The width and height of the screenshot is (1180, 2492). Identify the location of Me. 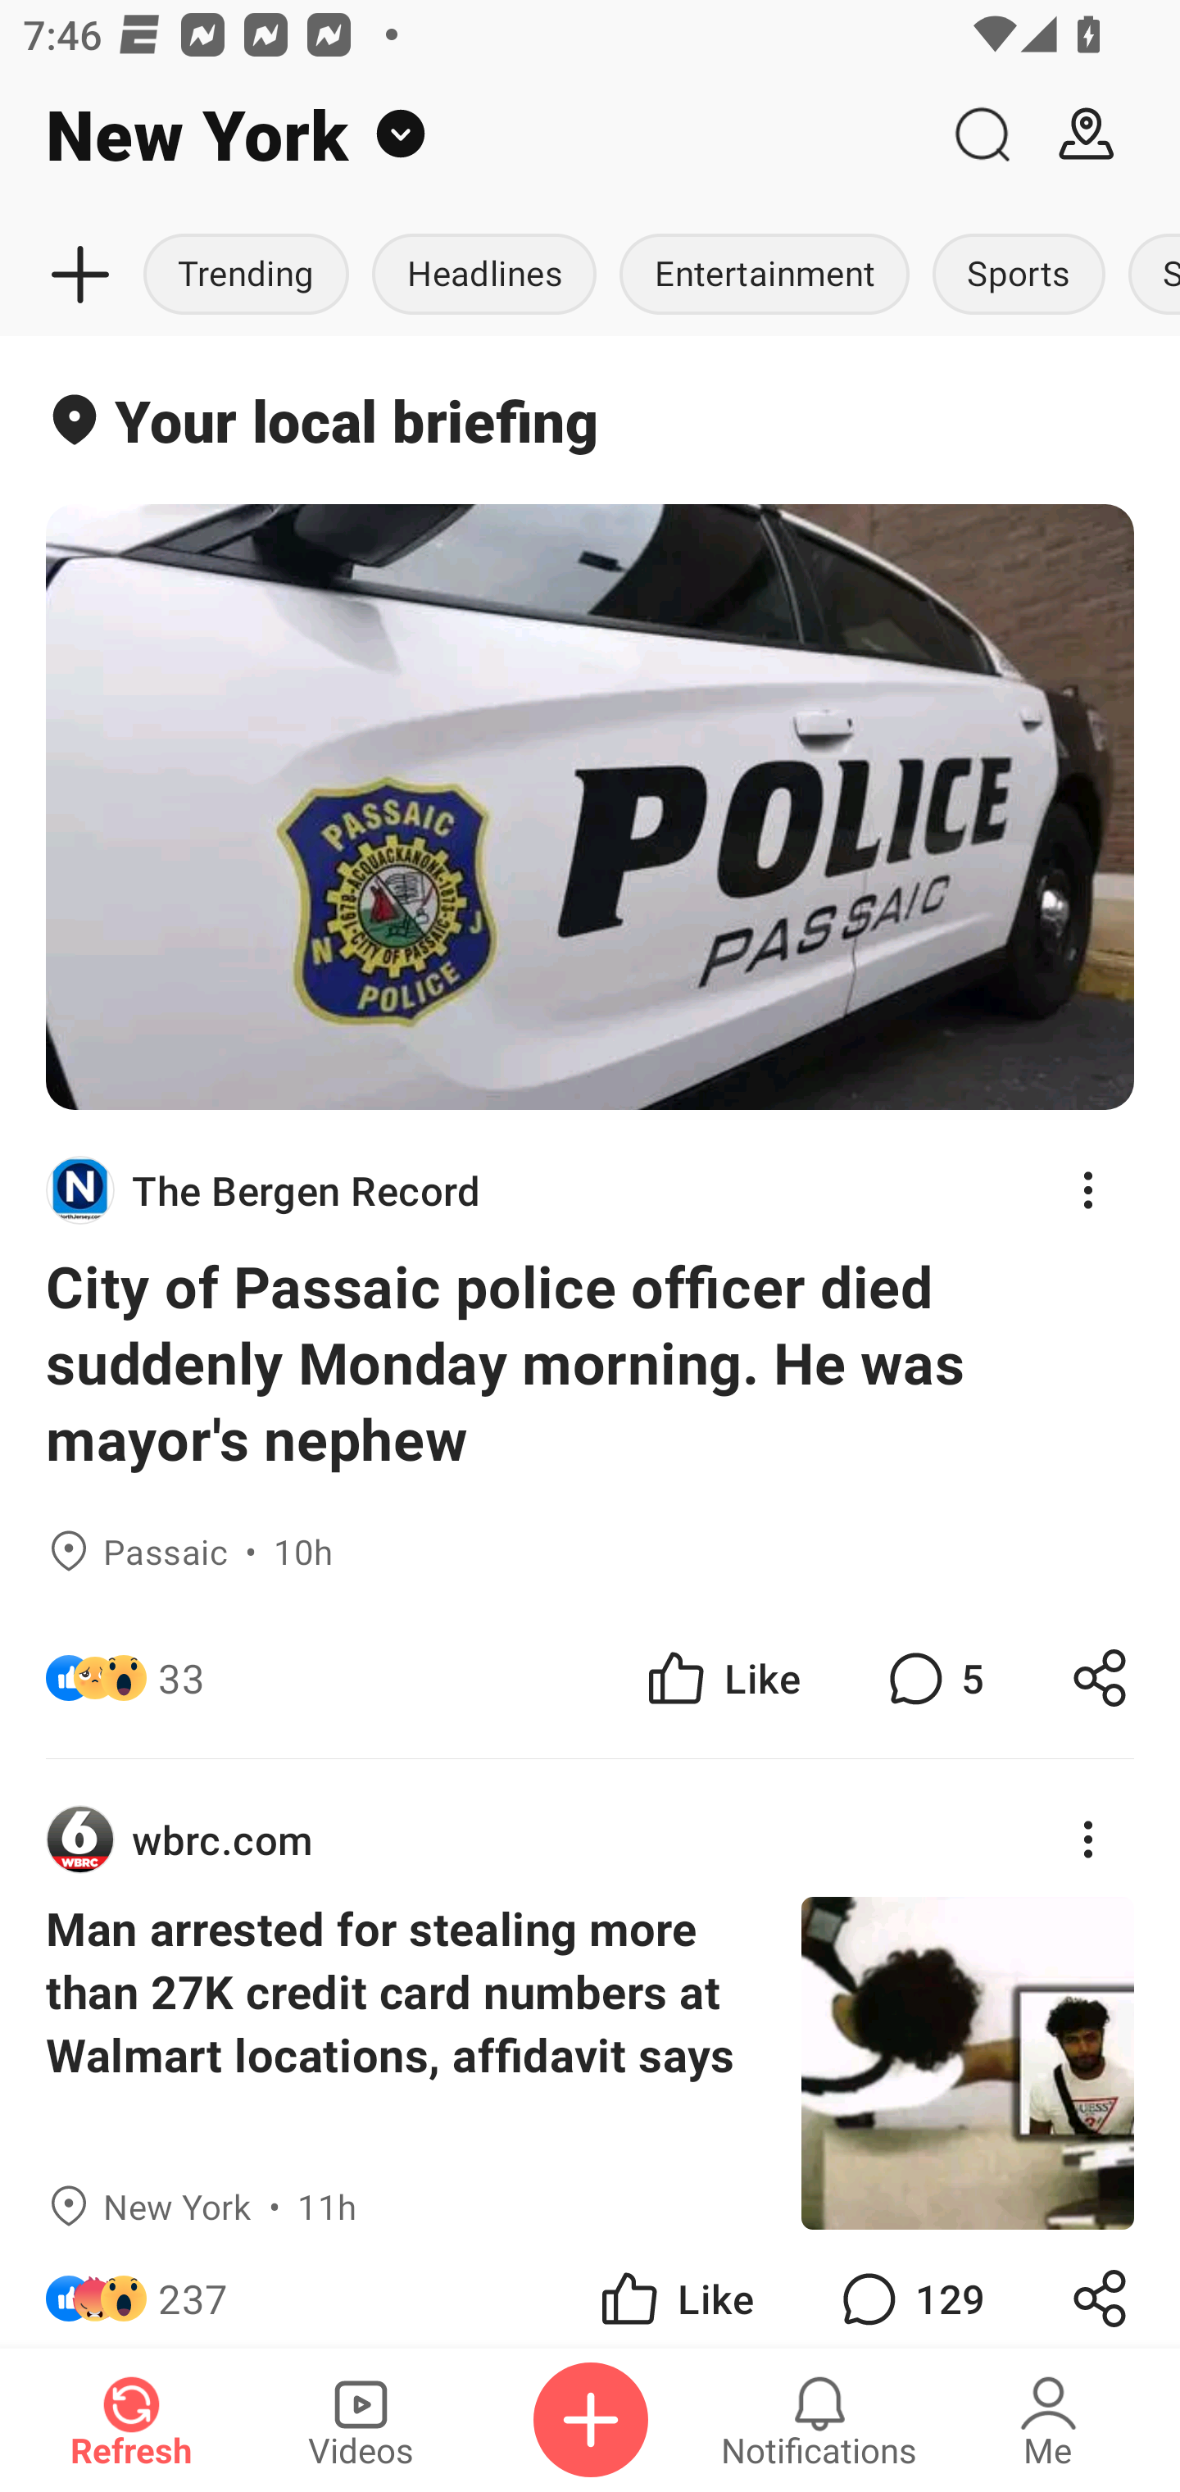
(1048, 2420).